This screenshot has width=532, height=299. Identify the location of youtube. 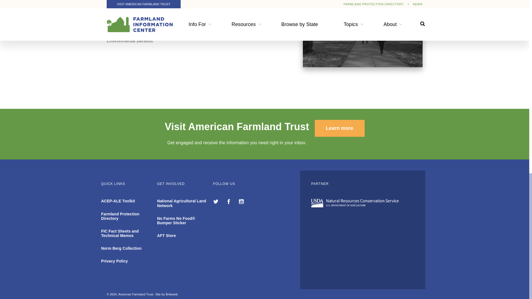
(241, 202).